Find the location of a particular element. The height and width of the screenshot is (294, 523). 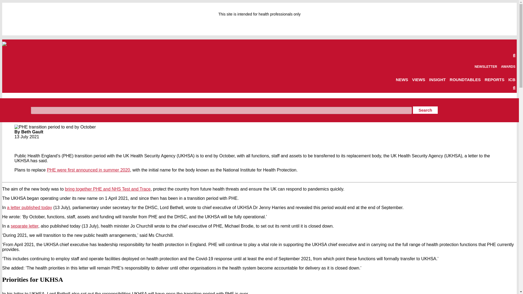

News is located at coordinates (34, 102).